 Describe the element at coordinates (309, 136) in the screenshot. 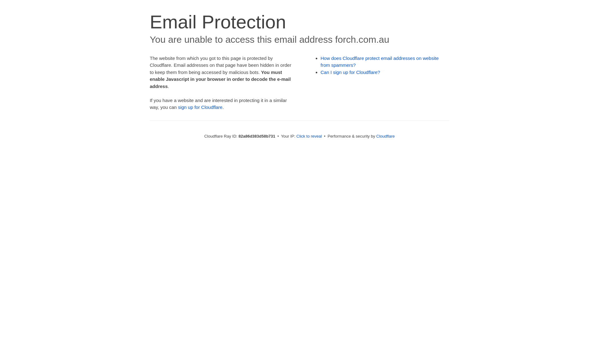

I see `Click to reveal` at that location.